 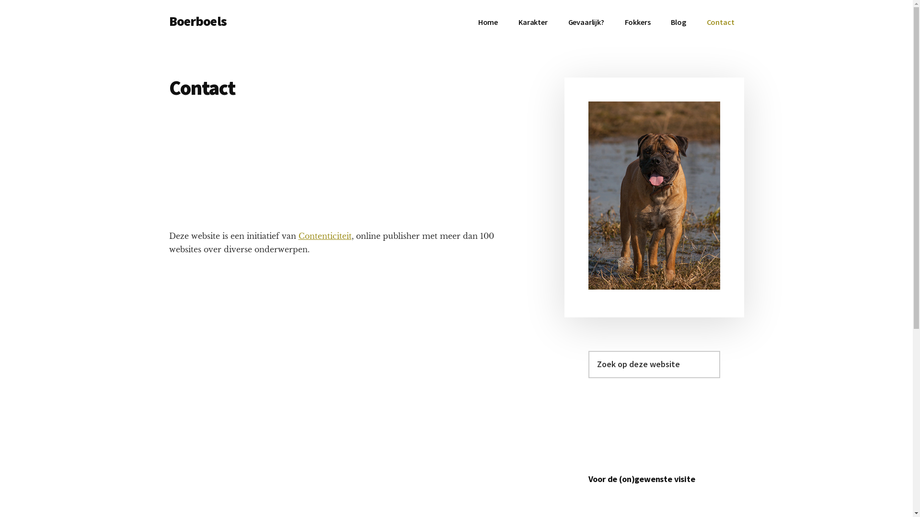 What do you see at coordinates (0, 0) in the screenshot?
I see `Door naar de hoofd inhoud` at bounding box center [0, 0].